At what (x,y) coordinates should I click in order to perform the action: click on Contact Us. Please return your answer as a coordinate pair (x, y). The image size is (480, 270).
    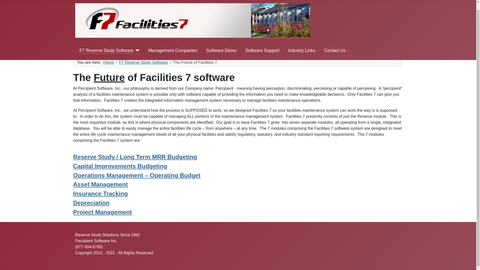
    Looking at the image, I should click on (335, 44).